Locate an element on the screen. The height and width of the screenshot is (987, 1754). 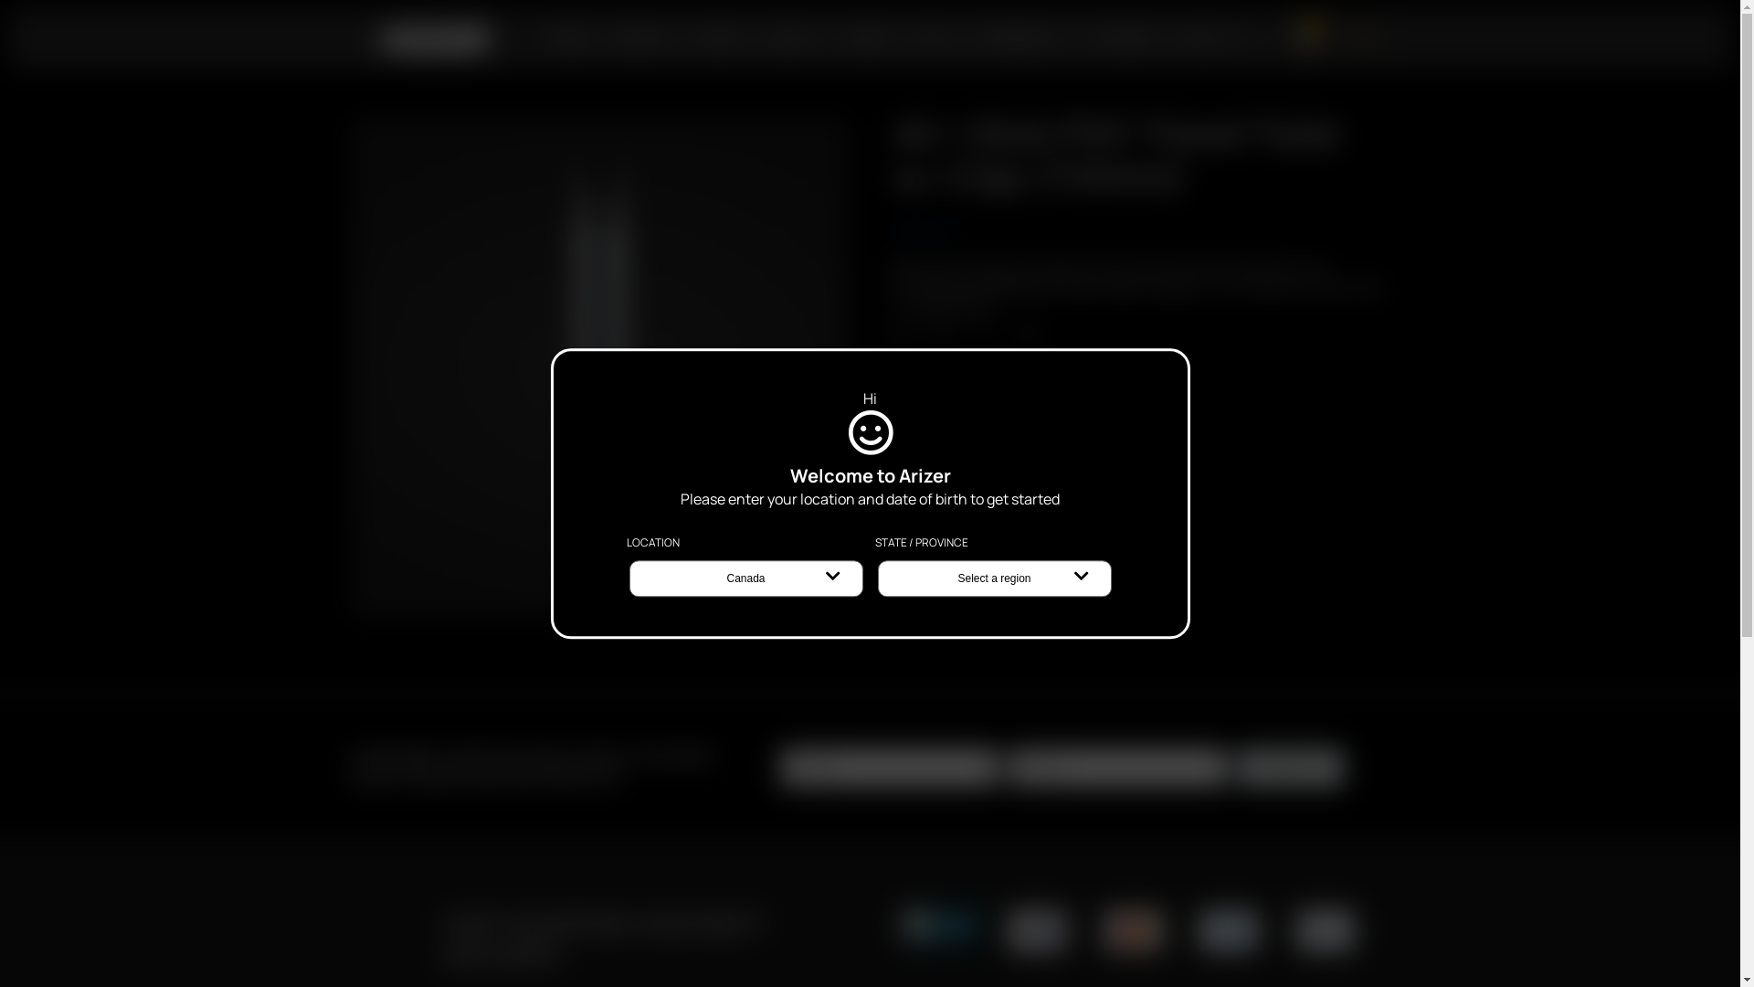
XQ2 is located at coordinates (945, 39).